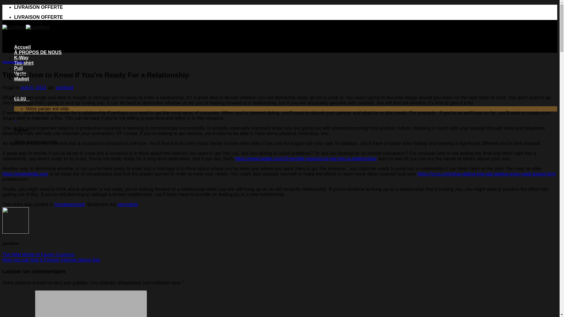 The height and width of the screenshot is (317, 564). Describe the element at coordinates (127, 204) in the screenshot. I see `permalink` at that location.